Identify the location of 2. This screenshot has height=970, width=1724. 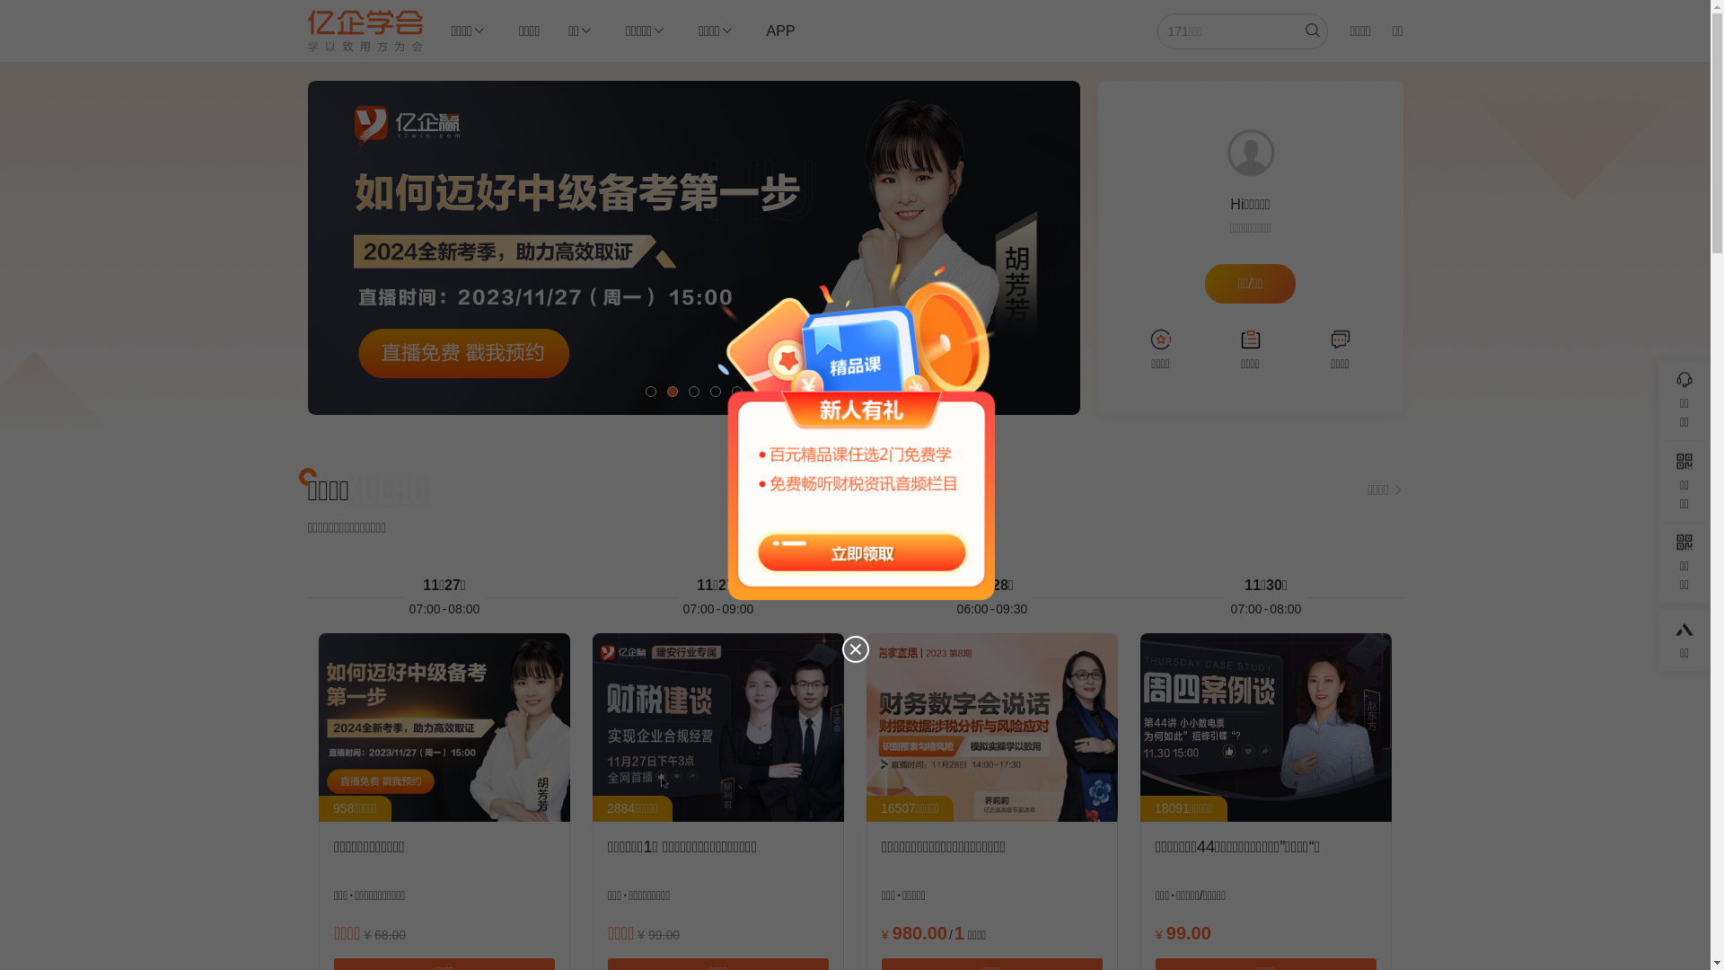
(672, 392).